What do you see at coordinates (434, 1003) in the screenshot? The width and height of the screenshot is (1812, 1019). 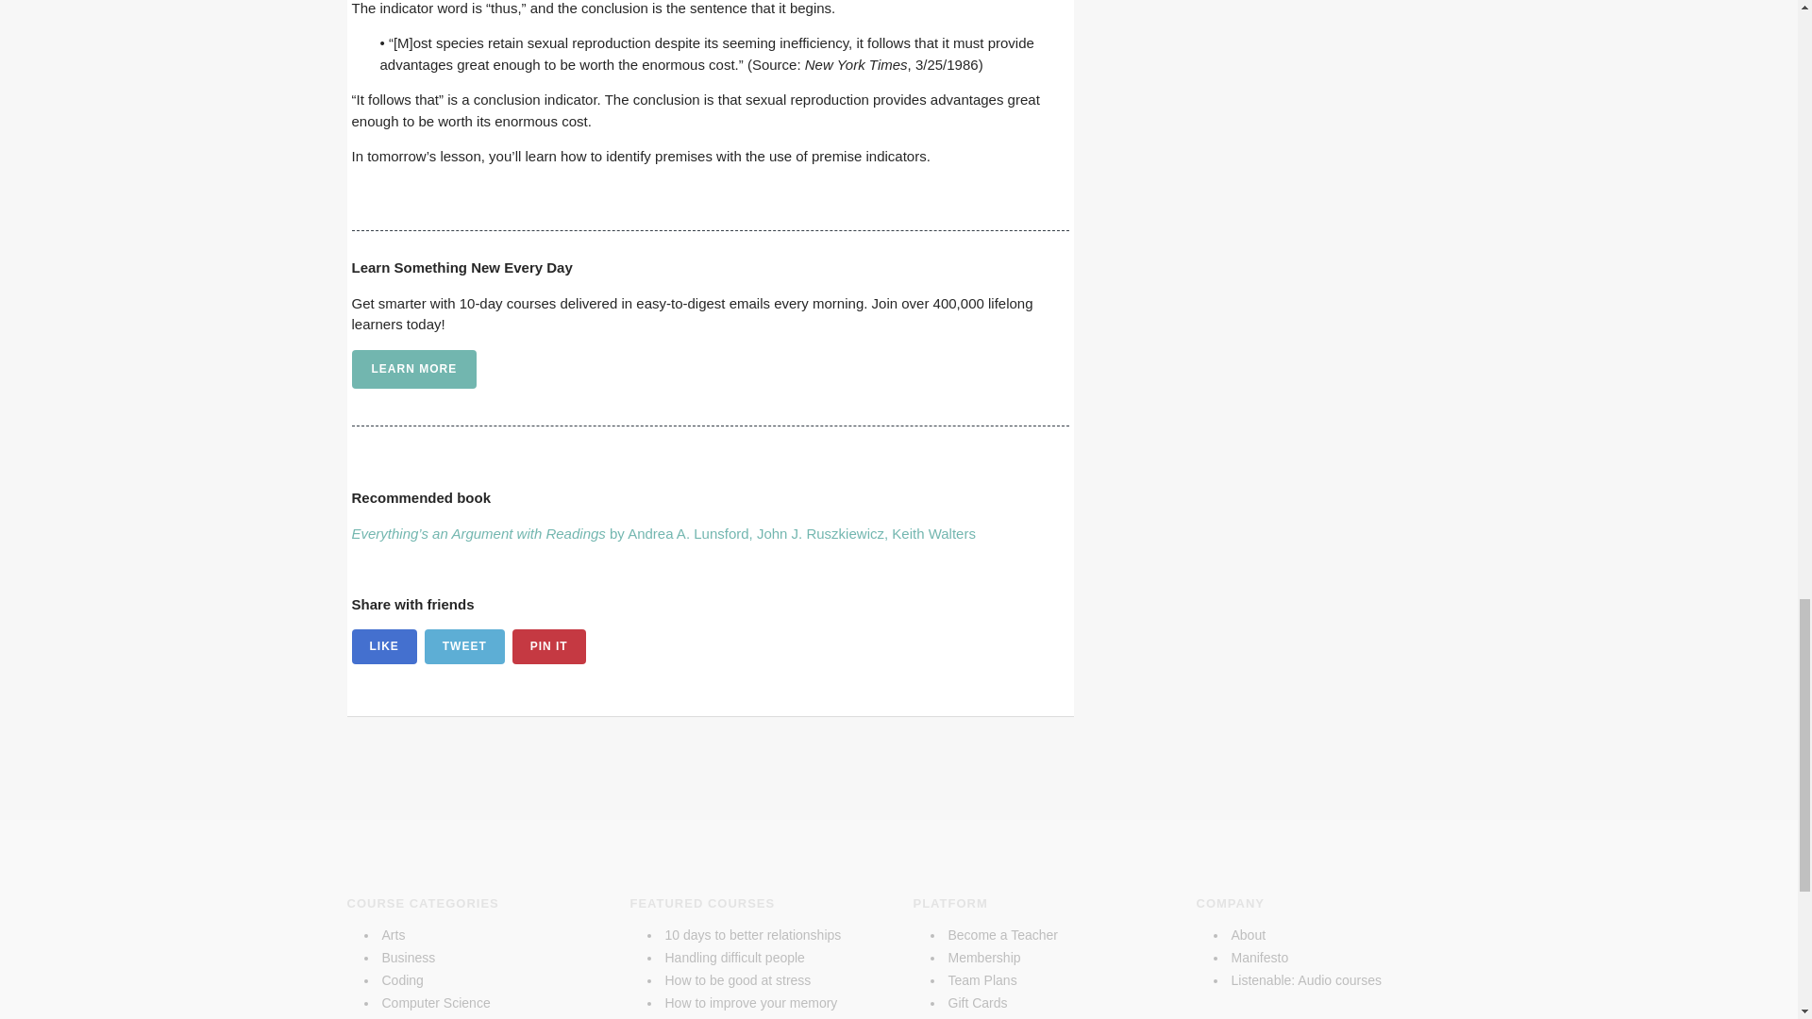 I see `Computer Science` at bounding box center [434, 1003].